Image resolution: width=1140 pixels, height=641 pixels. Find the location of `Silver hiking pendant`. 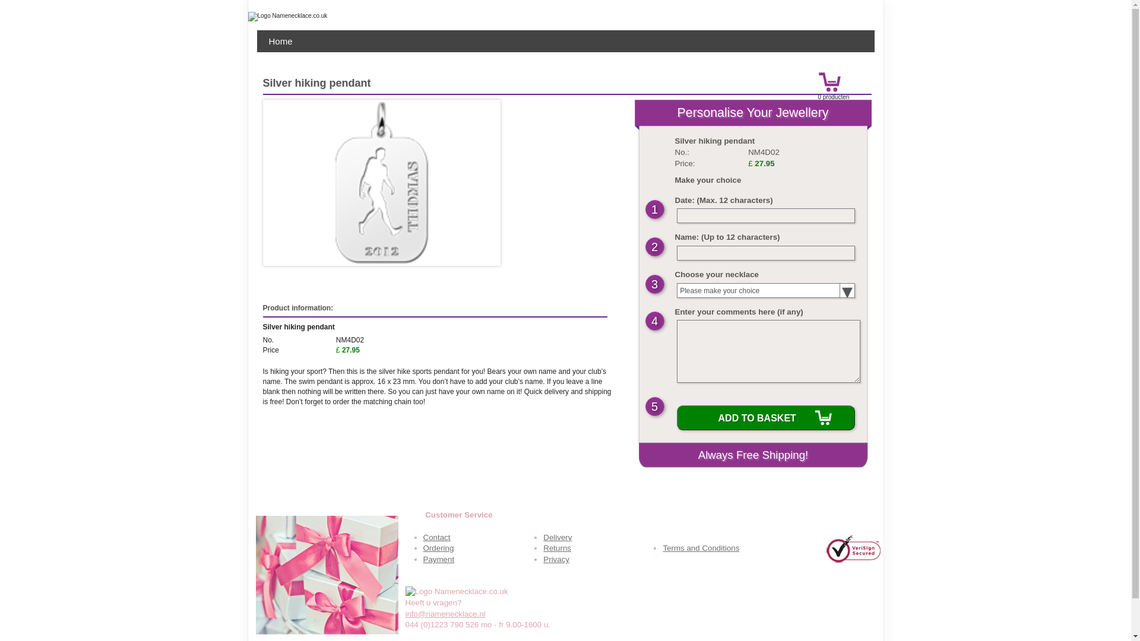

Silver hiking pendant is located at coordinates (381, 183).